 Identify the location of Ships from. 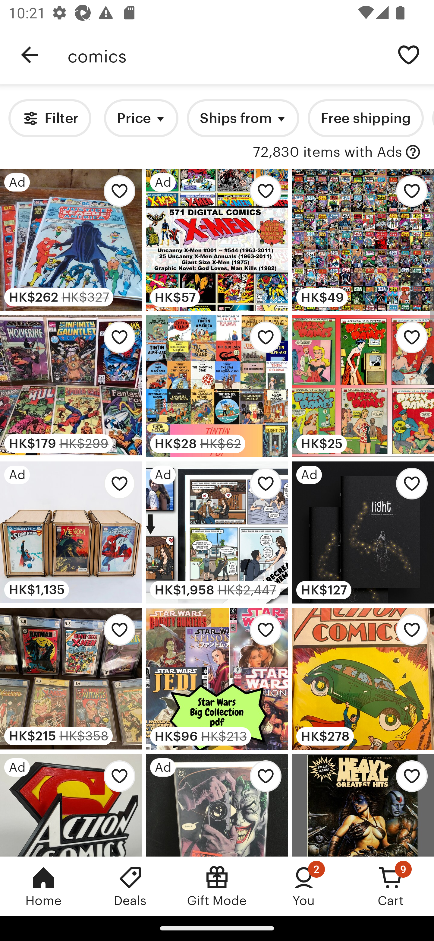
(243, 118).